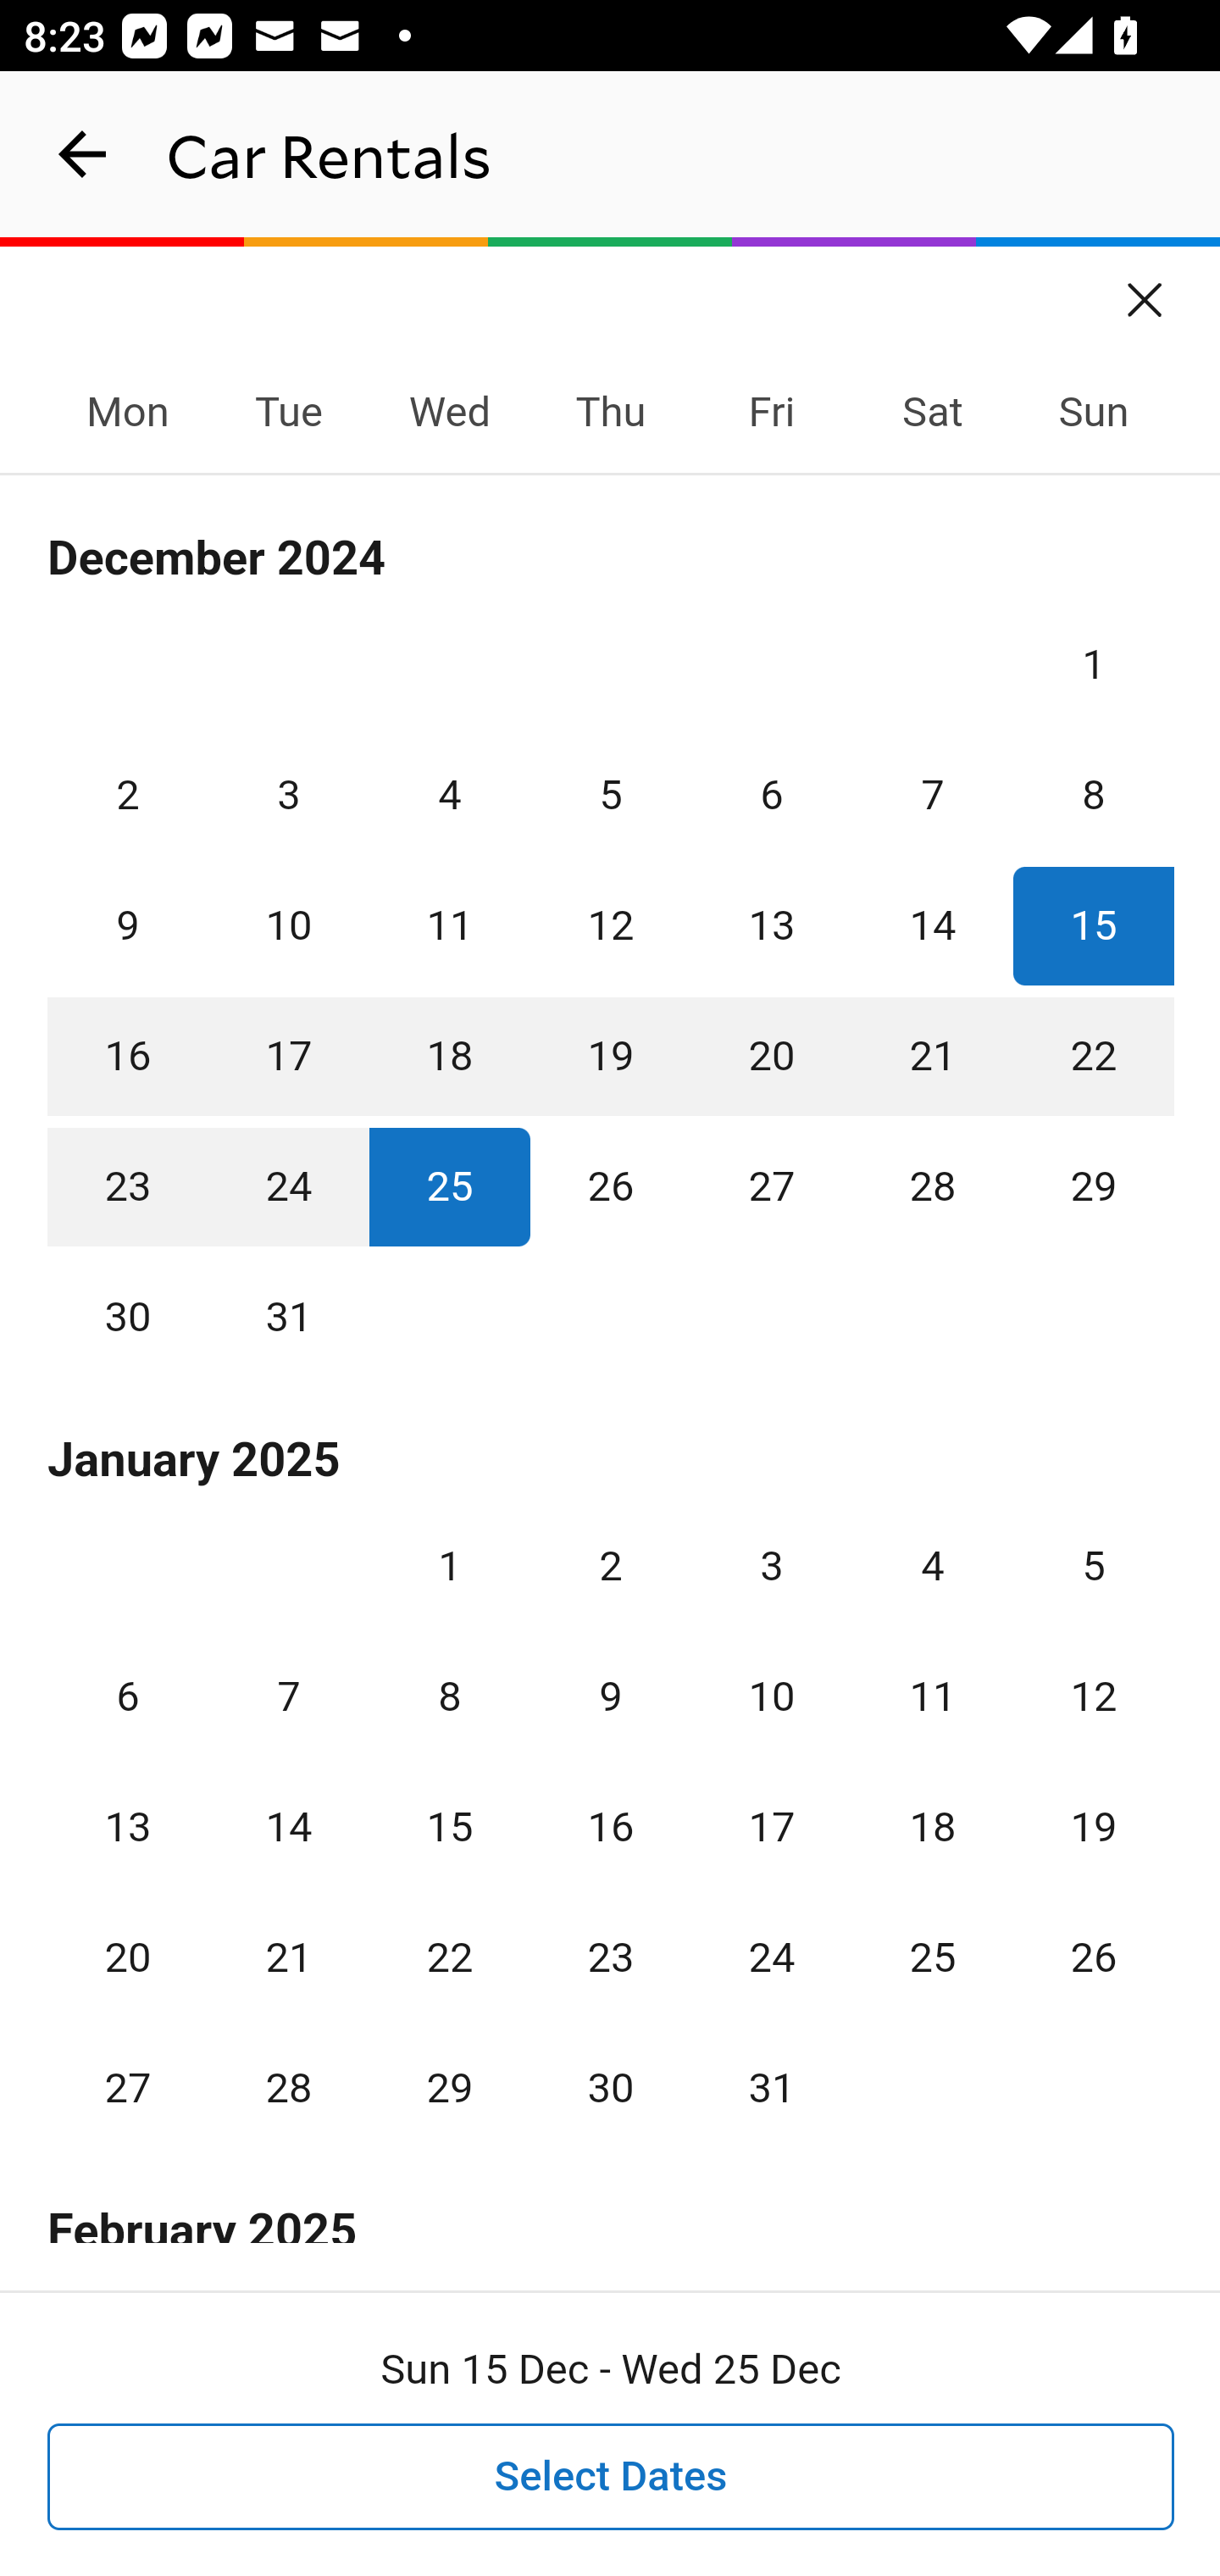  What do you see at coordinates (1093, 796) in the screenshot?
I see `8 December 2024` at bounding box center [1093, 796].